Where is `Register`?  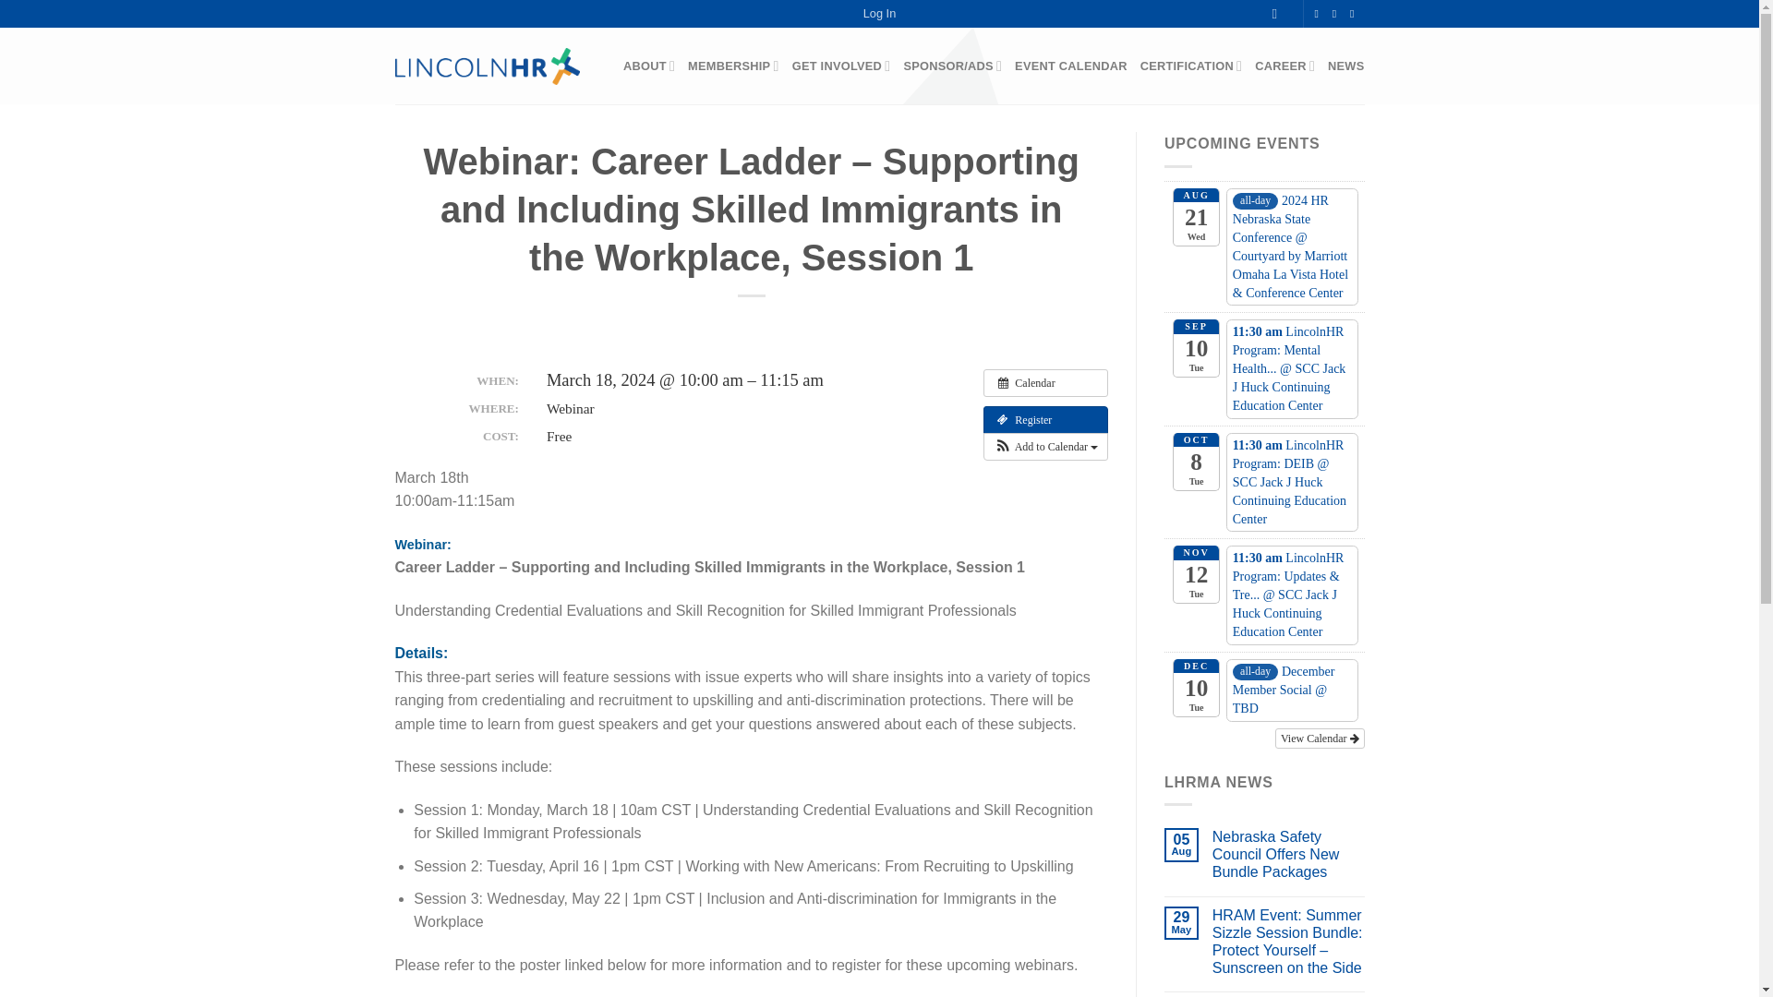
Register is located at coordinates (1045, 419).